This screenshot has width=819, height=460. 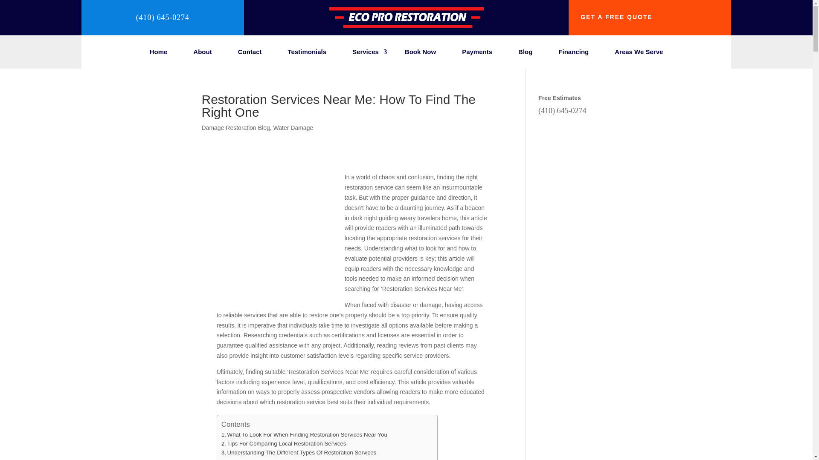 I want to click on Eco-Pro-New-Logo-2, so click(x=406, y=26).